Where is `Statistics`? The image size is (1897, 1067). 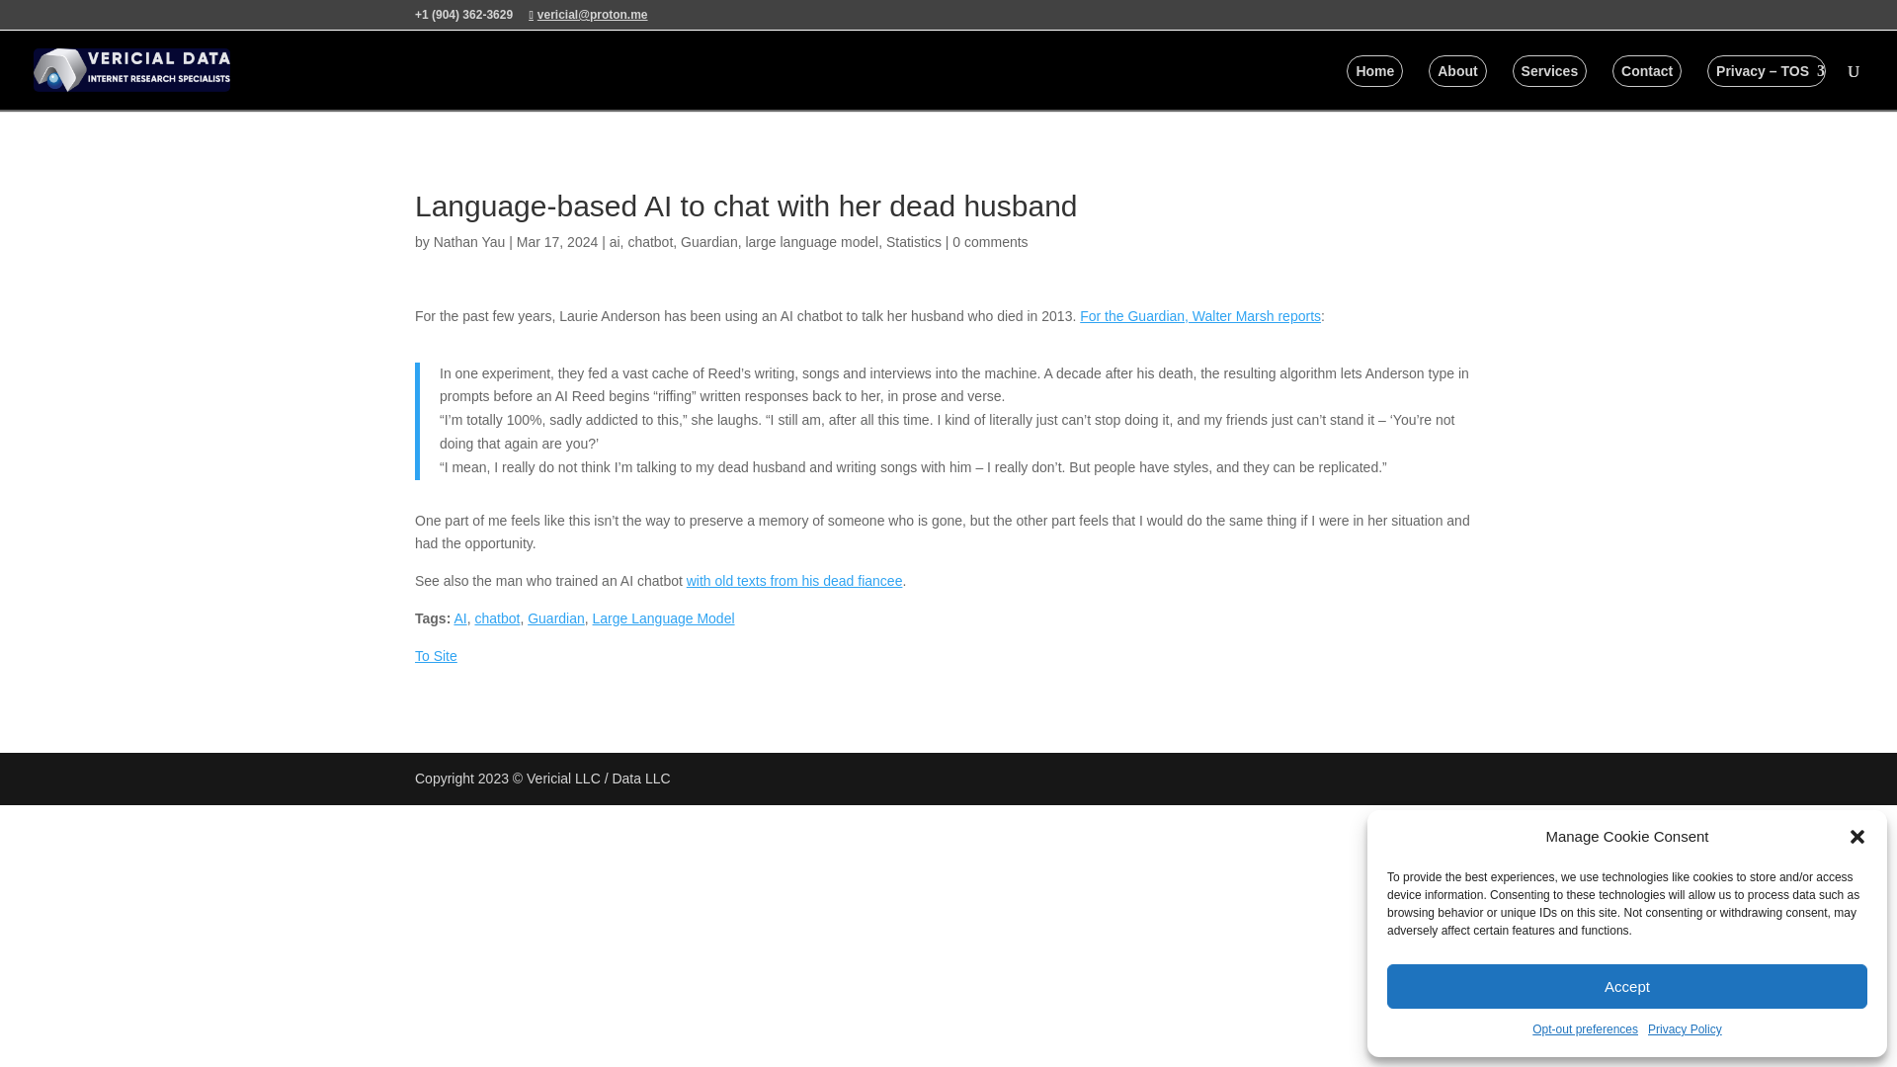
Statistics is located at coordinates (913, 241).